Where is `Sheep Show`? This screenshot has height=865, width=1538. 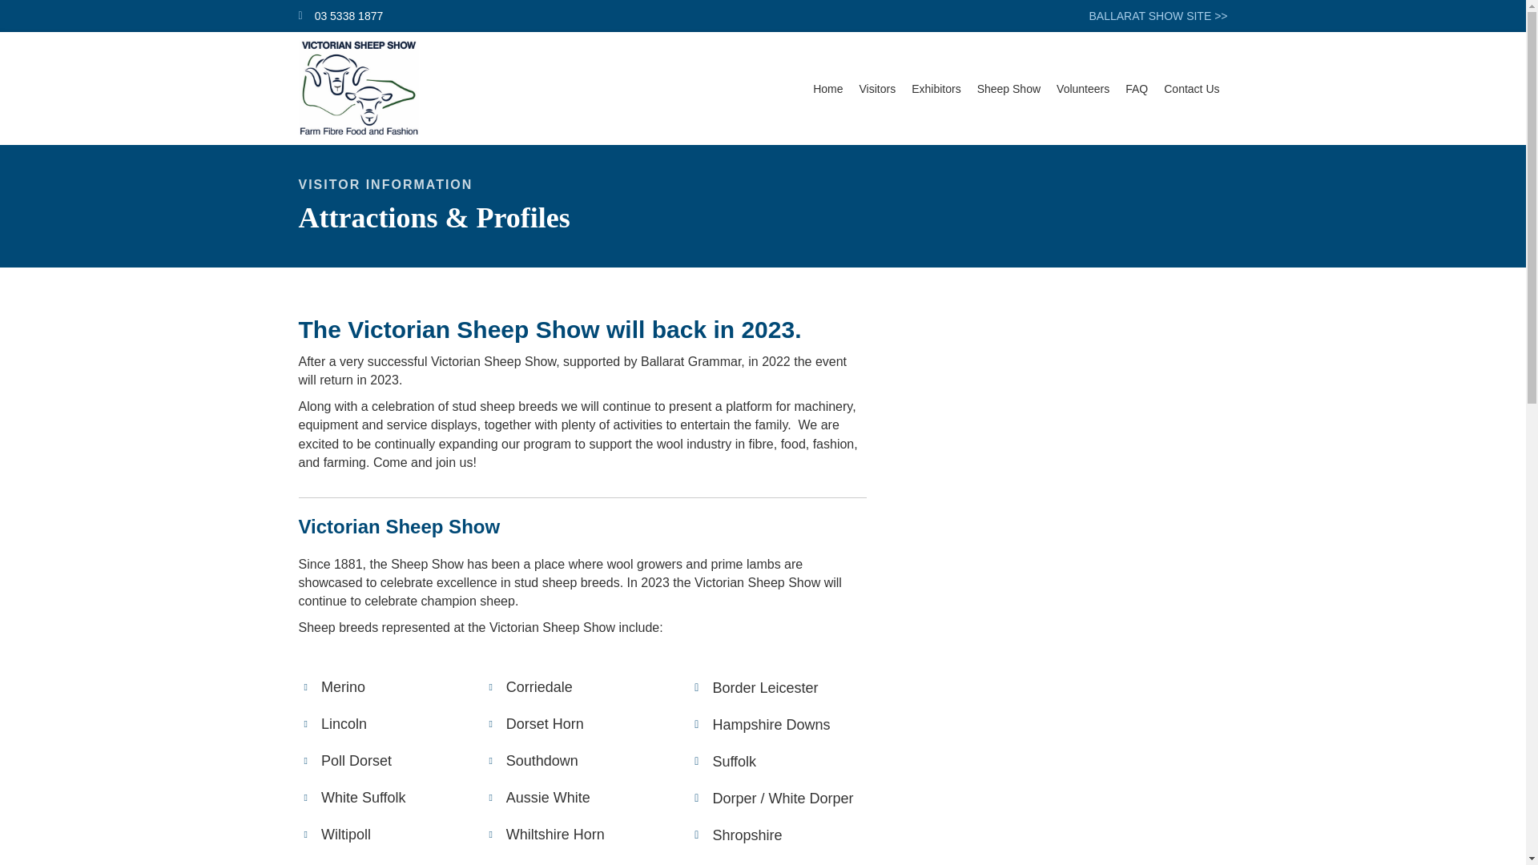 Sheep Show is located at coordinates (1009, 88).